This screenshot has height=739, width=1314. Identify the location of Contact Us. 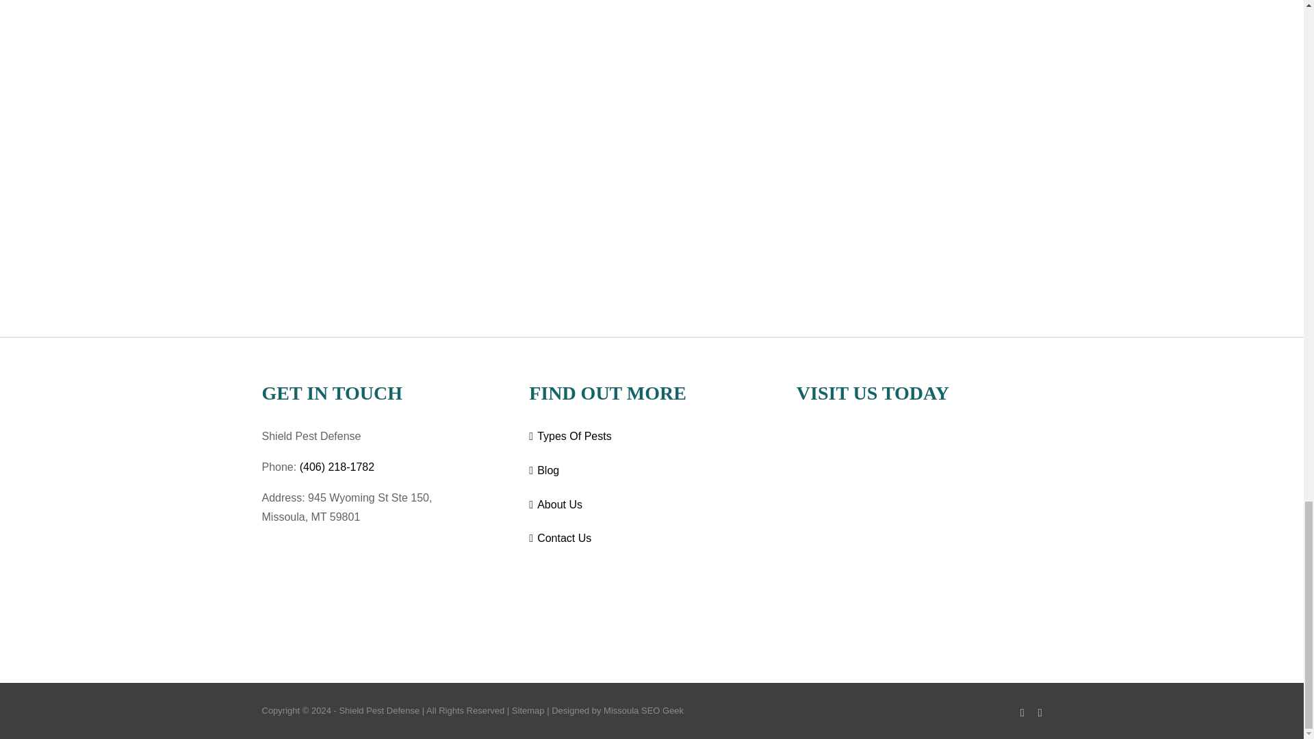
(652, 539).